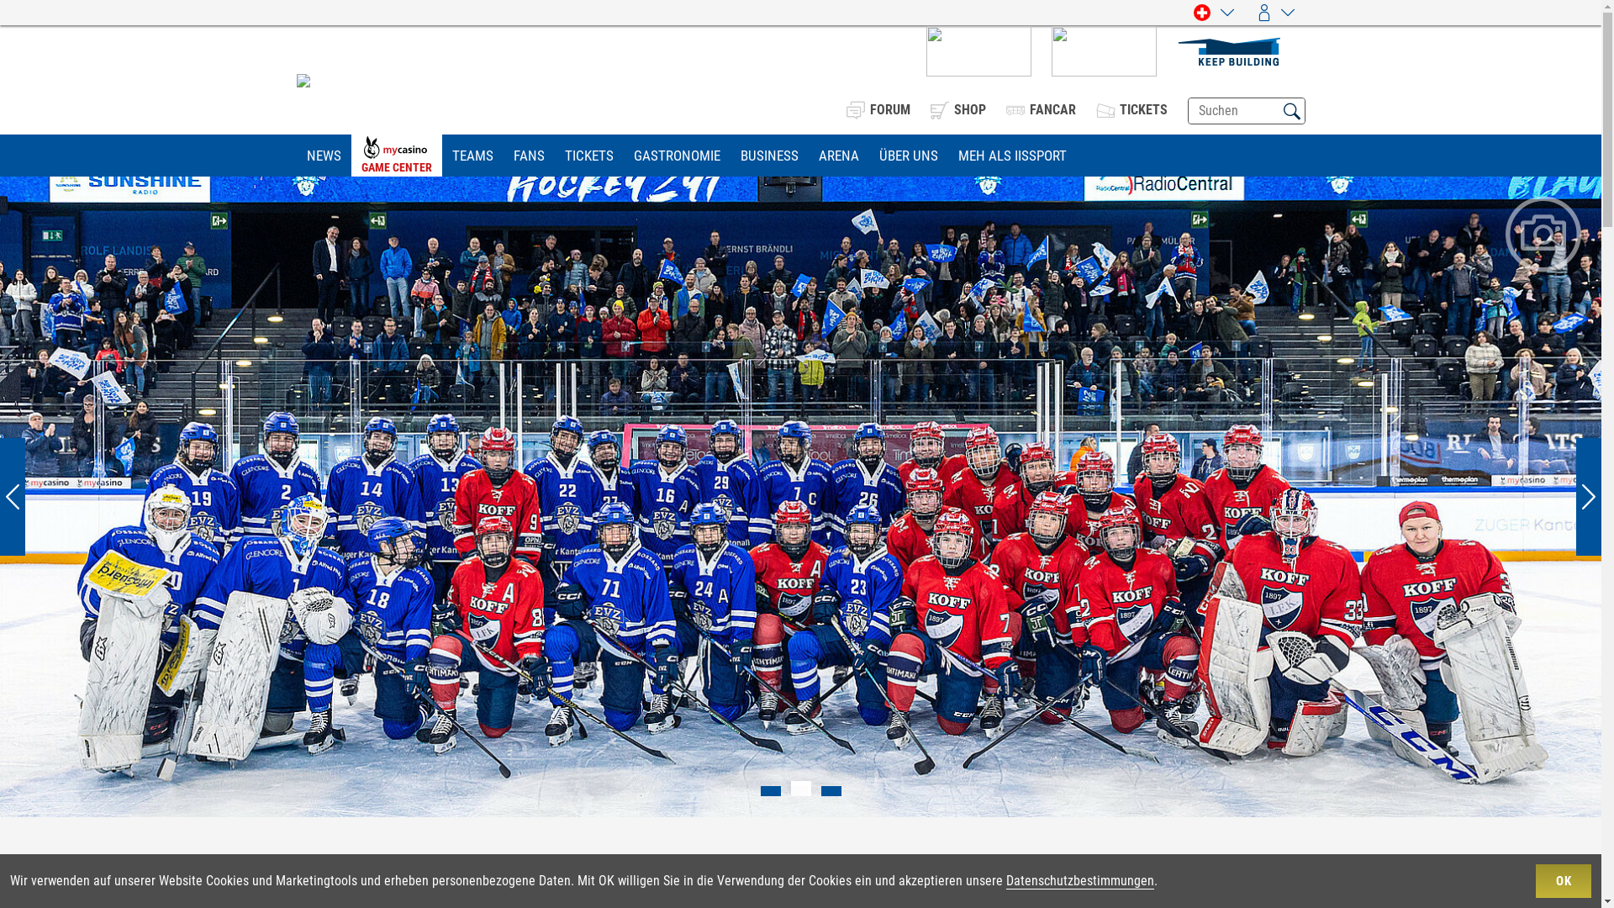 The width and height of the screenshot is (1614, 908). I want to click on GASTRONOMIE, so click(678, 156).